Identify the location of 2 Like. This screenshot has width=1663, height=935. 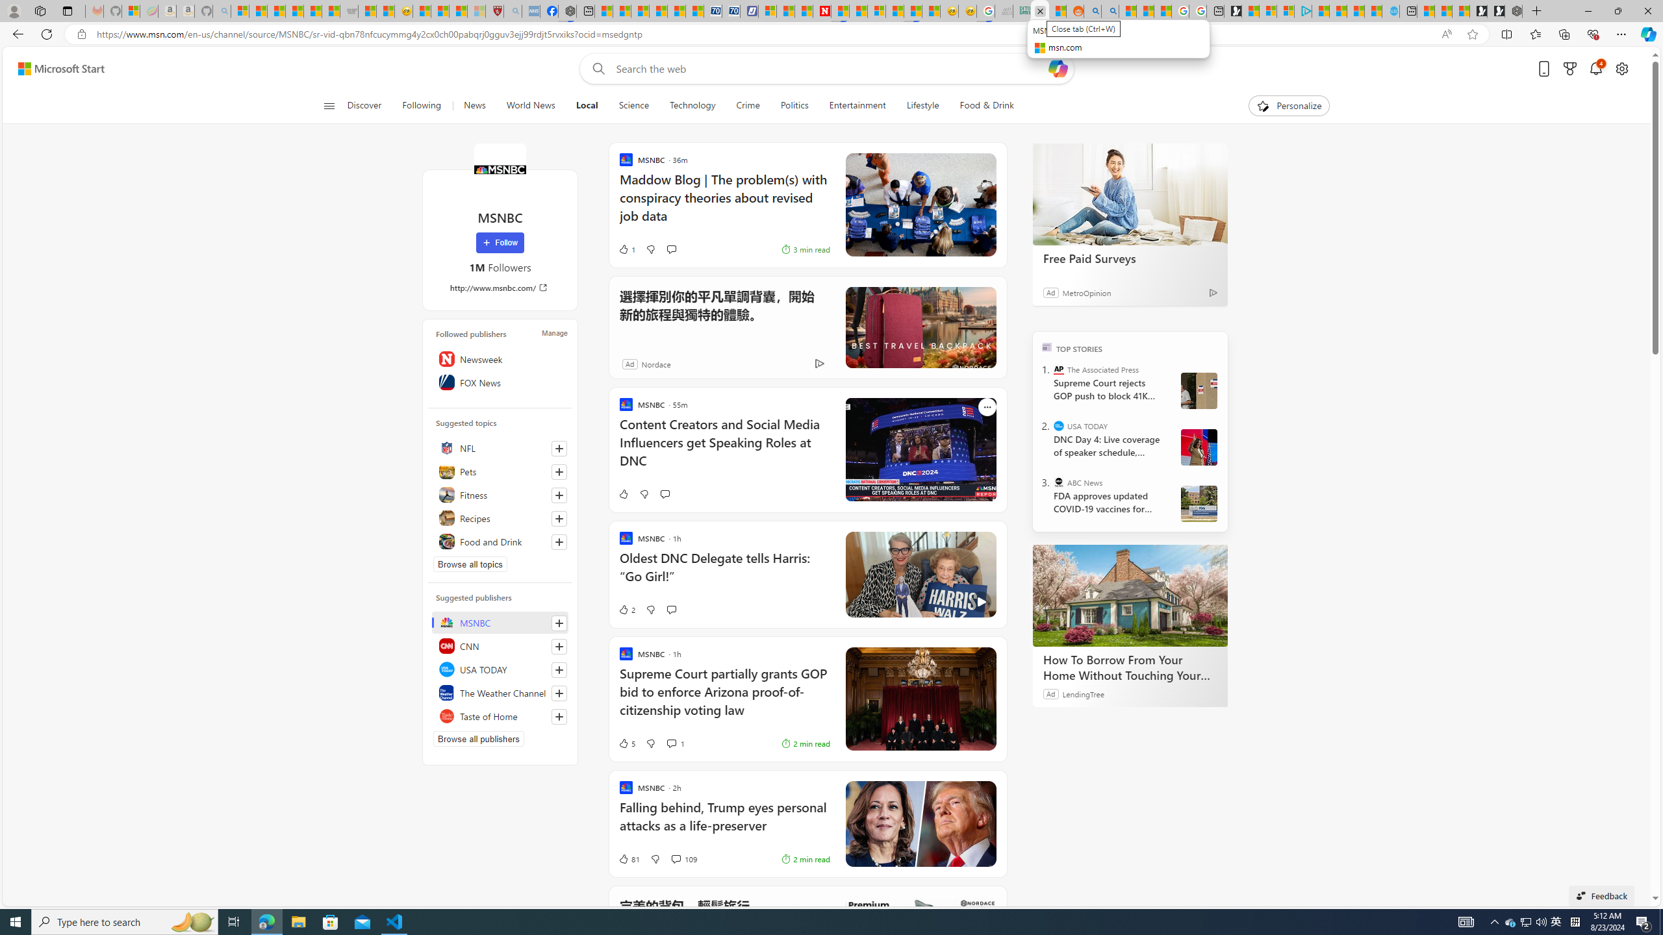
(626, 609).